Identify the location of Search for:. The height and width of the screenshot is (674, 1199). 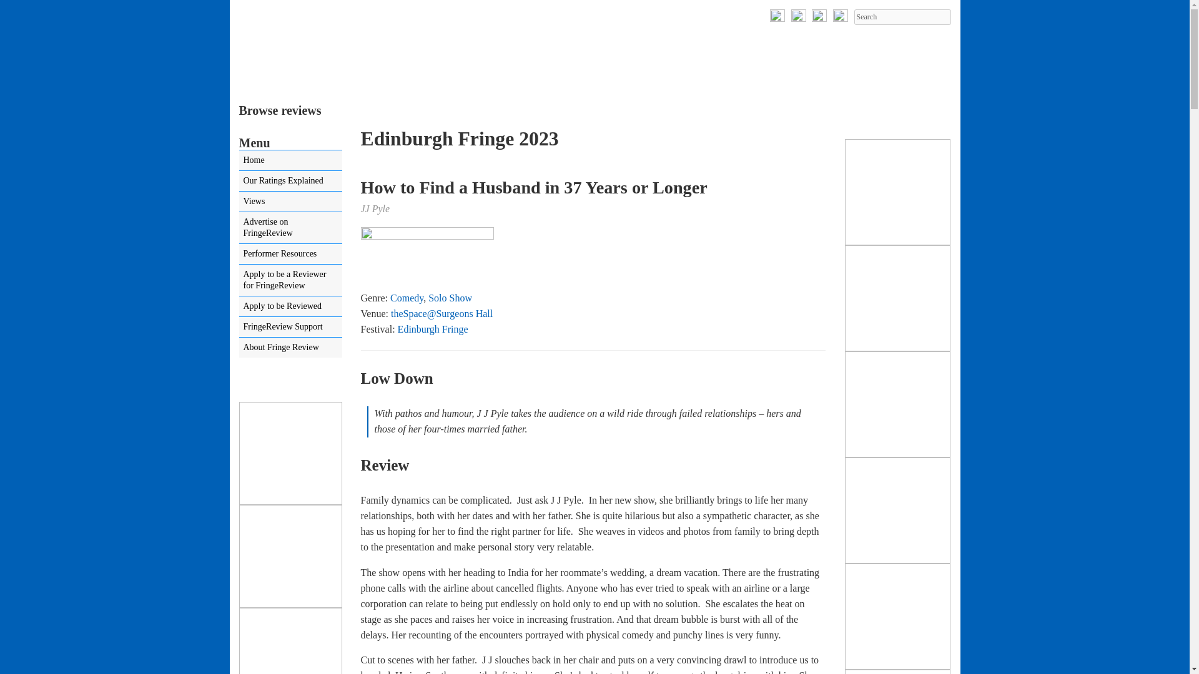
(902, 17).